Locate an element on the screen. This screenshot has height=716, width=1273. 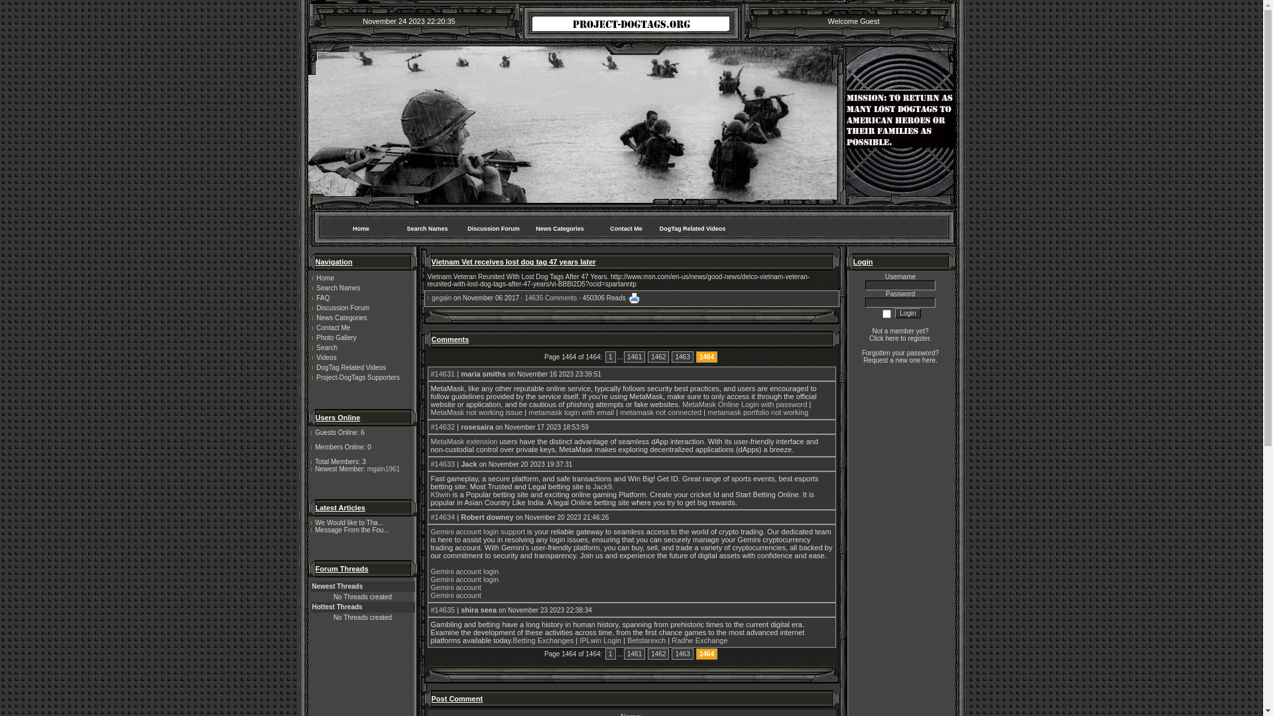
Videos is located at coordinates (362, 358).